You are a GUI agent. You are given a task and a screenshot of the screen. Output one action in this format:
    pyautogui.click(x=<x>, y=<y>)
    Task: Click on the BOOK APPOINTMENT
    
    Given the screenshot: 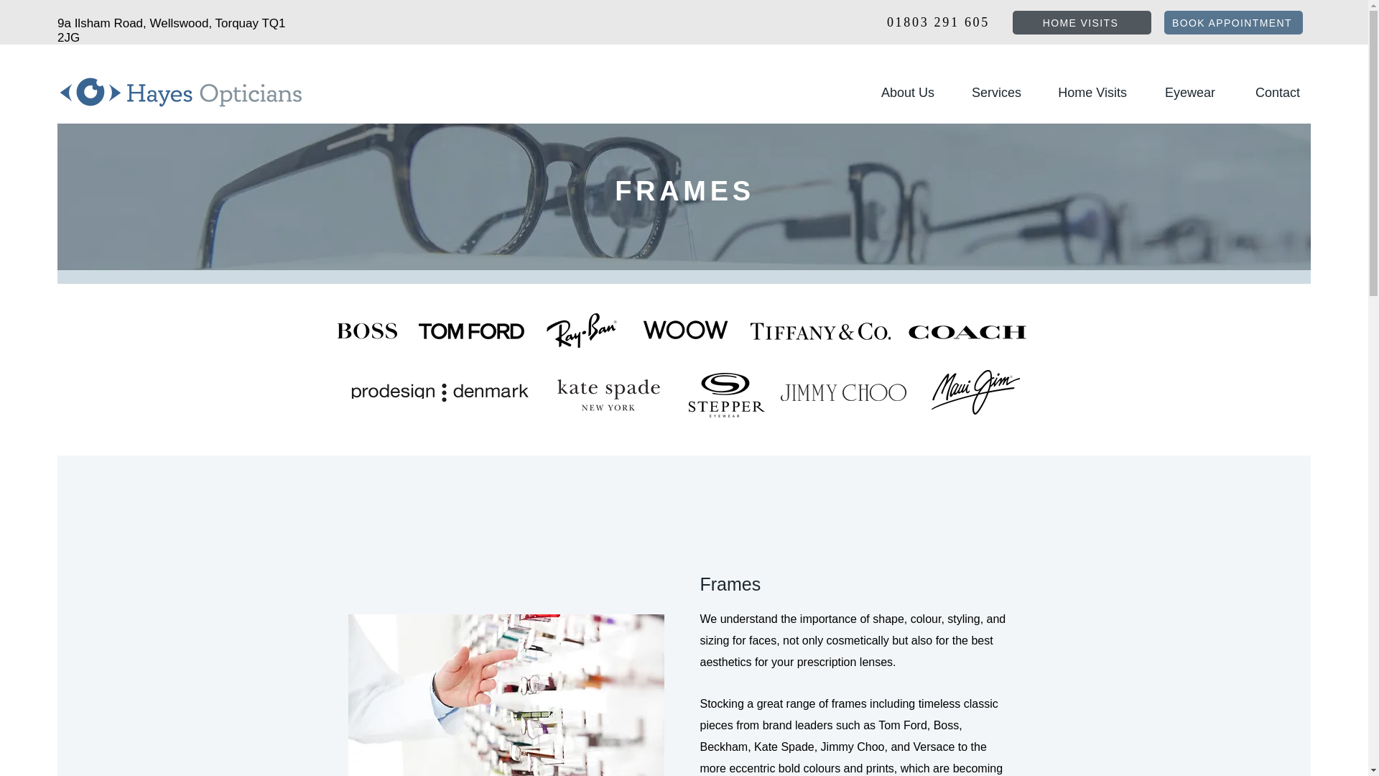 What is the action you would take?
    pyautogui.click(x=1233, y=22)
    